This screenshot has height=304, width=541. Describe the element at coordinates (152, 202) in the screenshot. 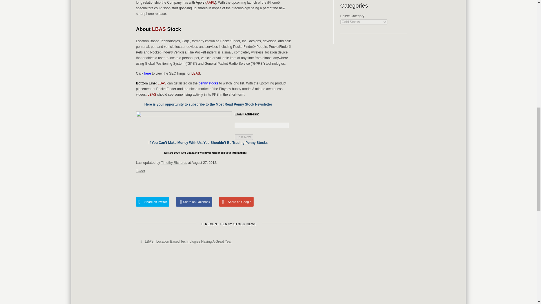

I see `Share on Twitter` at that location.